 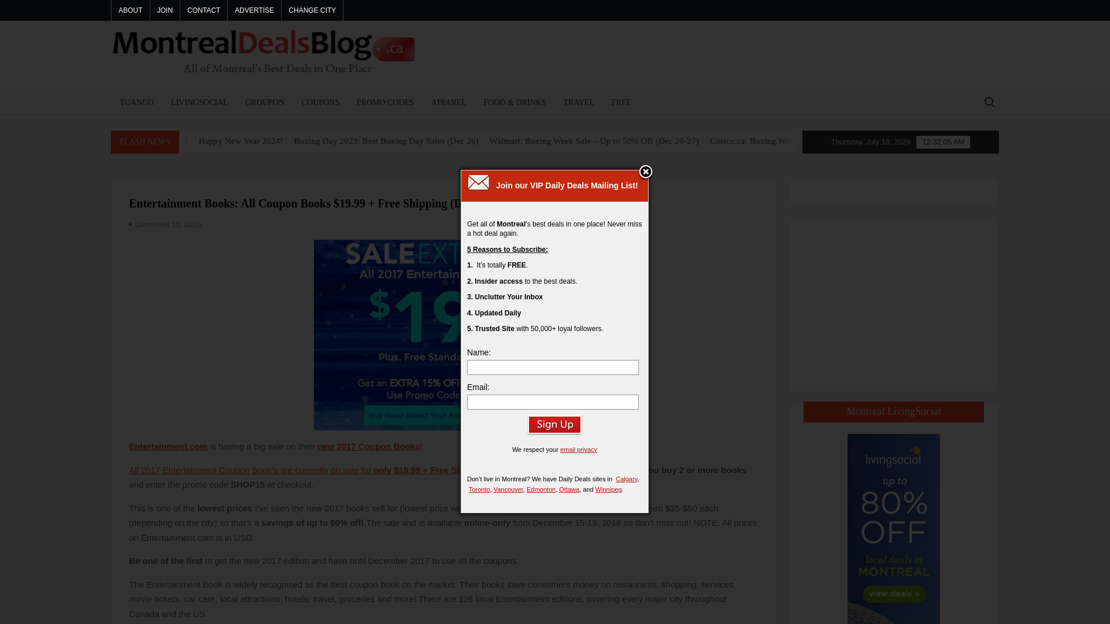 What do you see at coordinates (312, 10) in the screenshot?
I see `CHANGE CITY` at bounding box center [312, 10].